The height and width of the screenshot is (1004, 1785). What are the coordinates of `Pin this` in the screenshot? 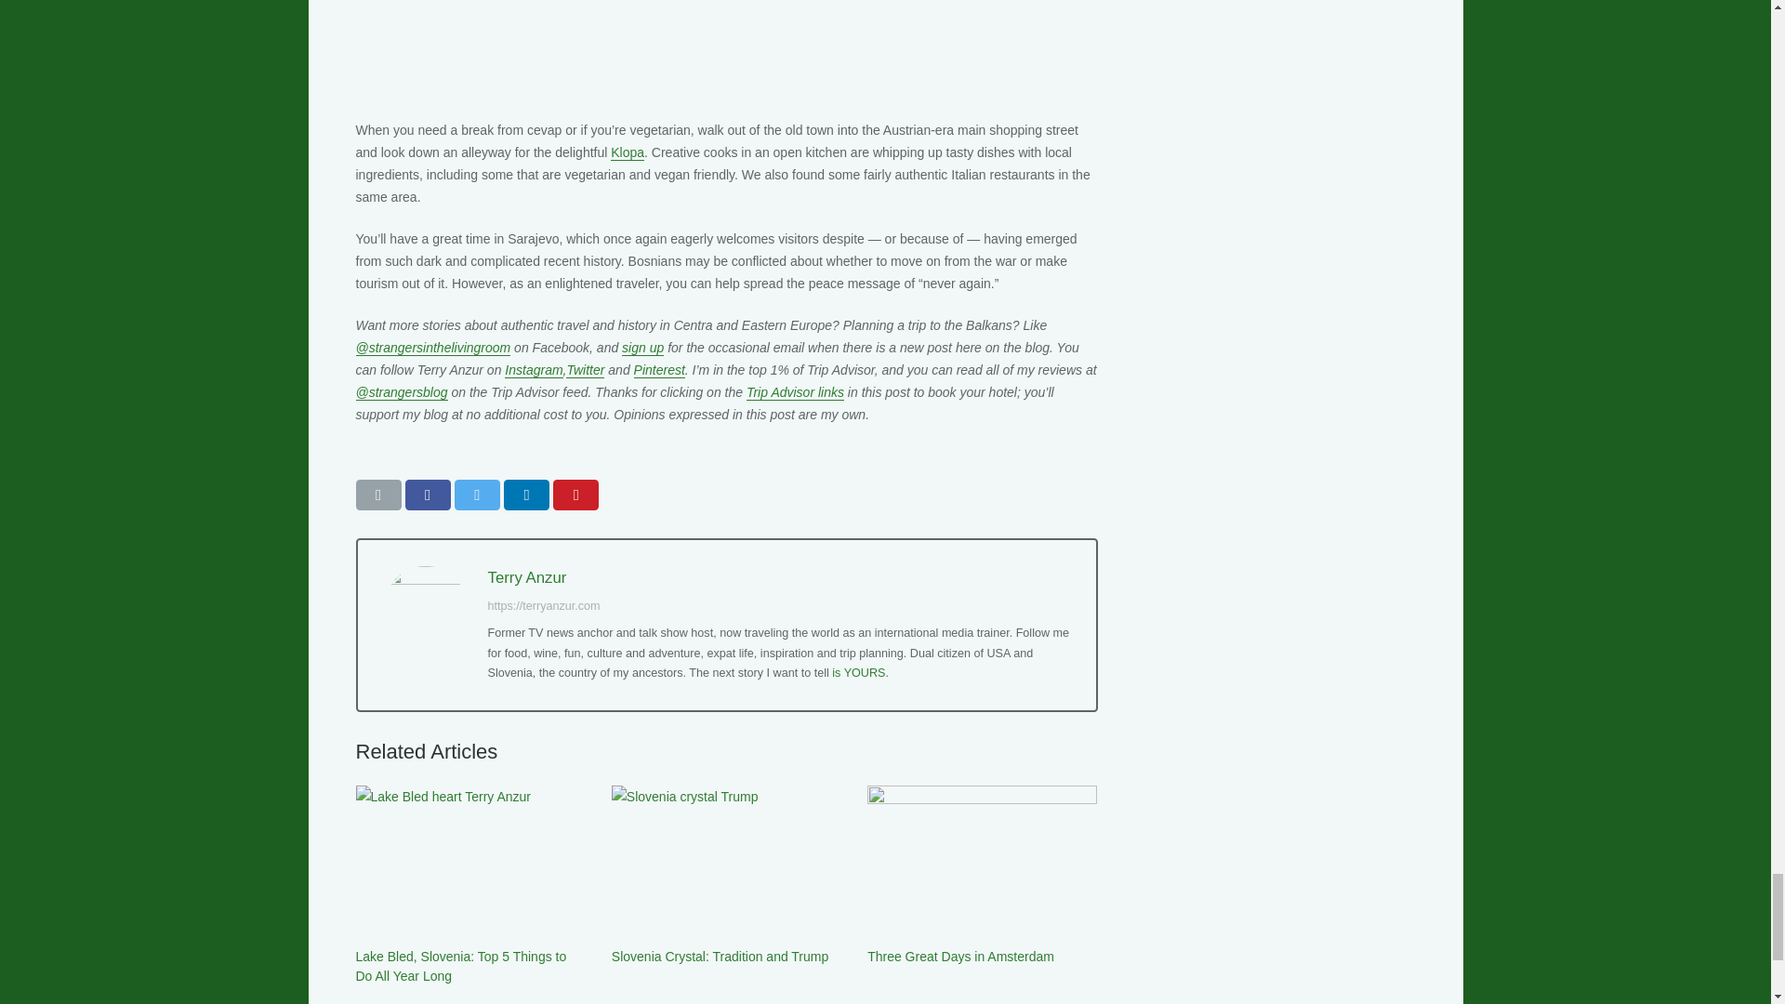 It's located at (575, 495).